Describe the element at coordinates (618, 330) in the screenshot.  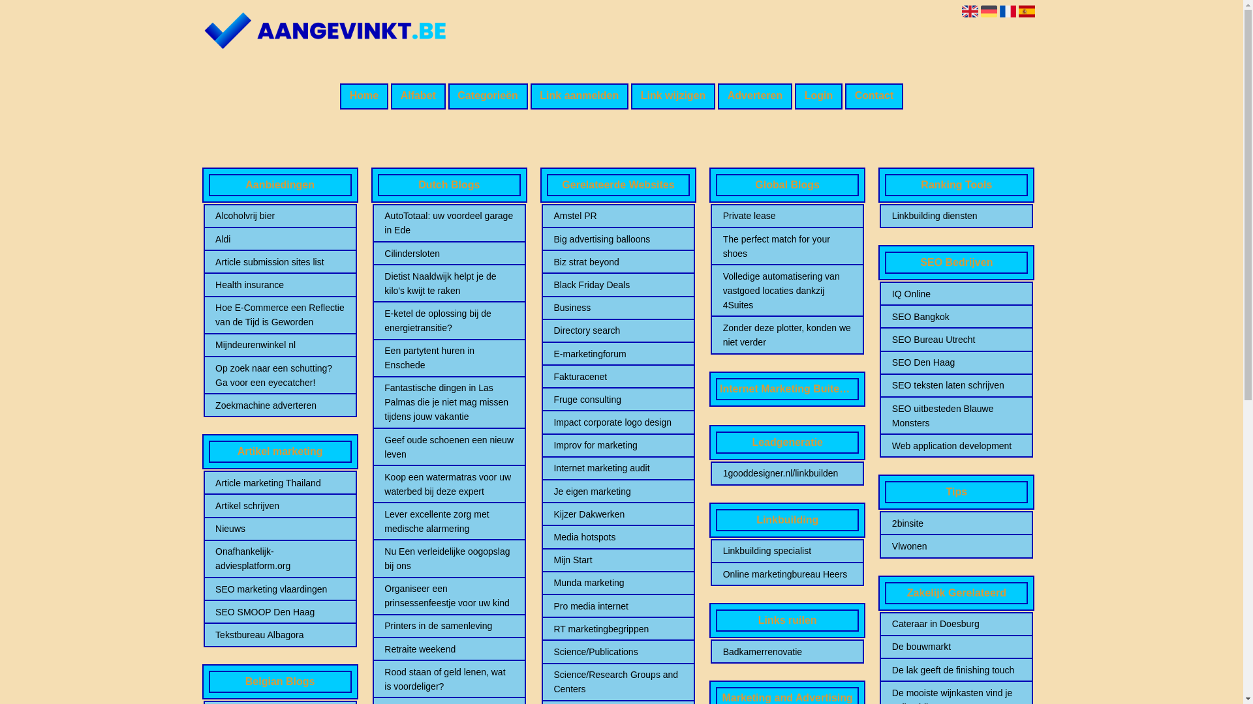
I see `Directory search` at that location.